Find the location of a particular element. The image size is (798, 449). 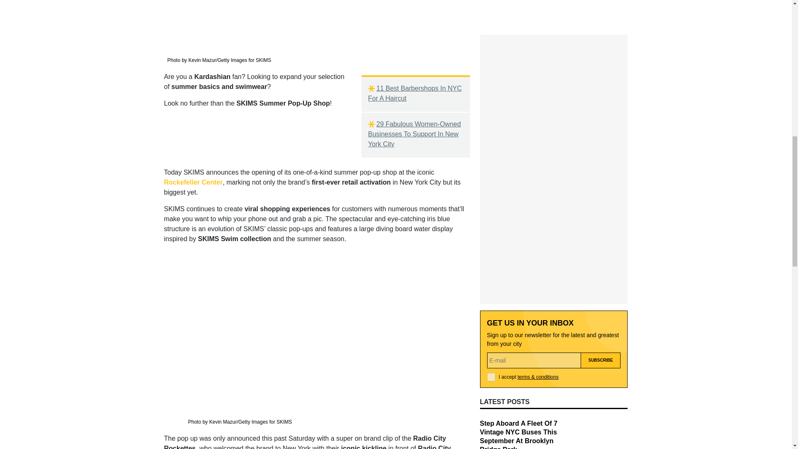

11 Best Barbershops In NYC For A Haircut is located at coordinates (416, 93).